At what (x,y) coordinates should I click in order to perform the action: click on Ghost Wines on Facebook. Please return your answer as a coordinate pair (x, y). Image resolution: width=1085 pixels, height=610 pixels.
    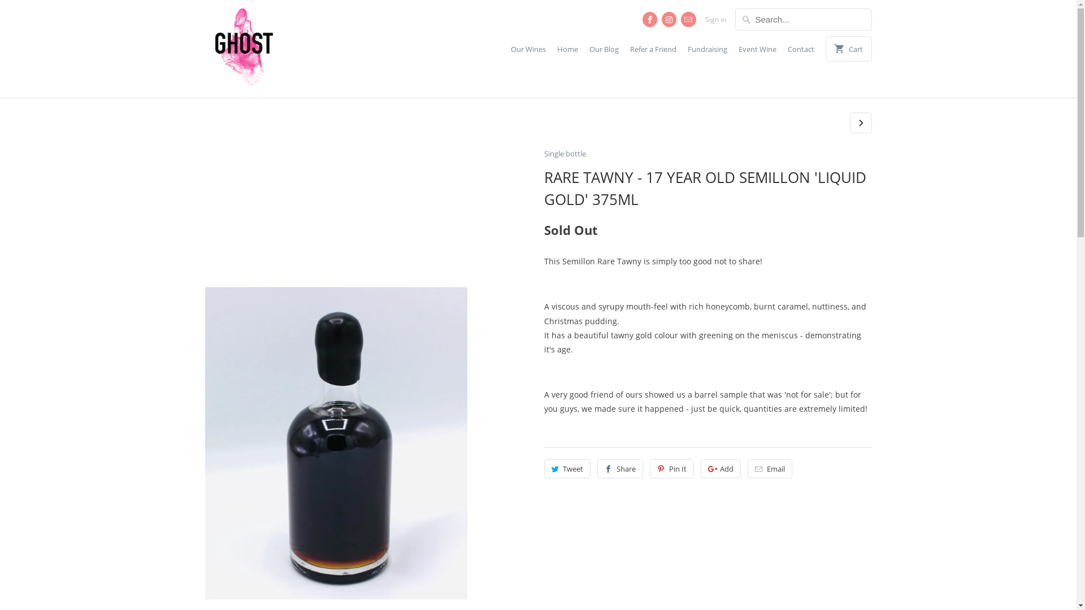
    Looking at the image, I should click on (650, 19).